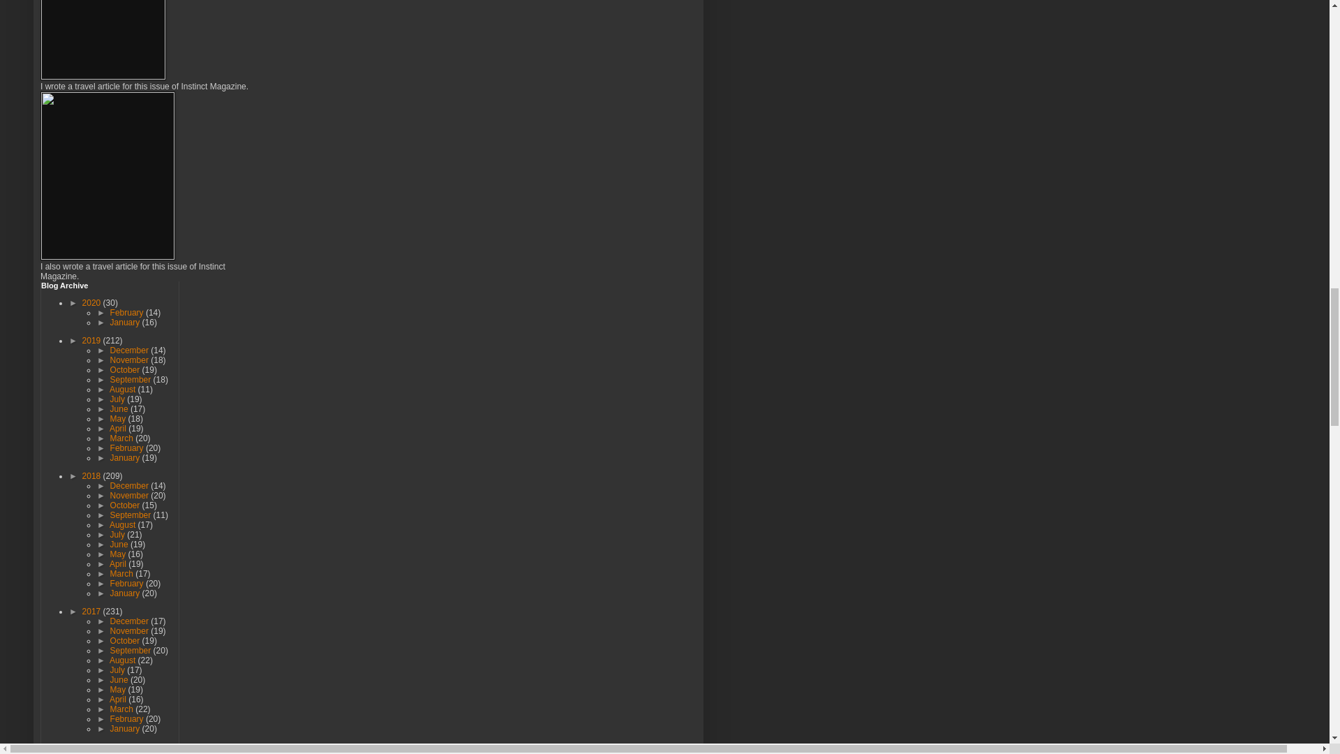  Describe the element at coordinates (92, 302) in the screenshot. I see `2020` at that location.